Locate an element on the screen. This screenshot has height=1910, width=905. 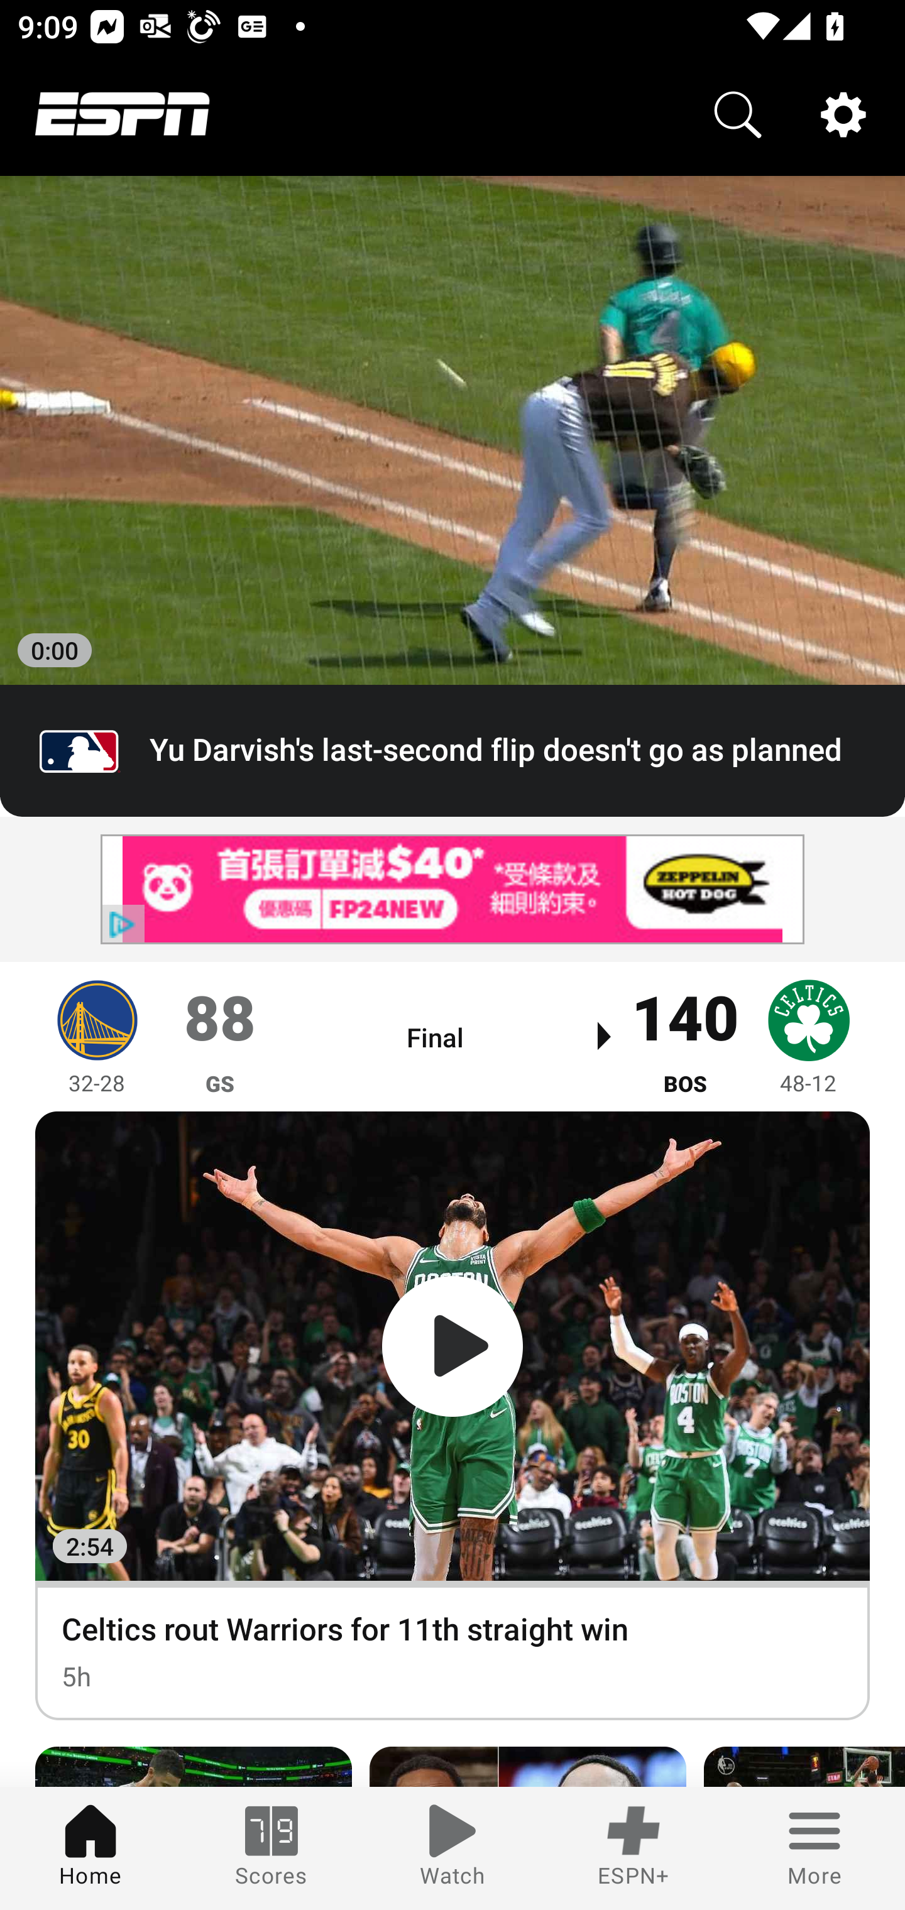
Scores is located at coordinates (271, 1848).